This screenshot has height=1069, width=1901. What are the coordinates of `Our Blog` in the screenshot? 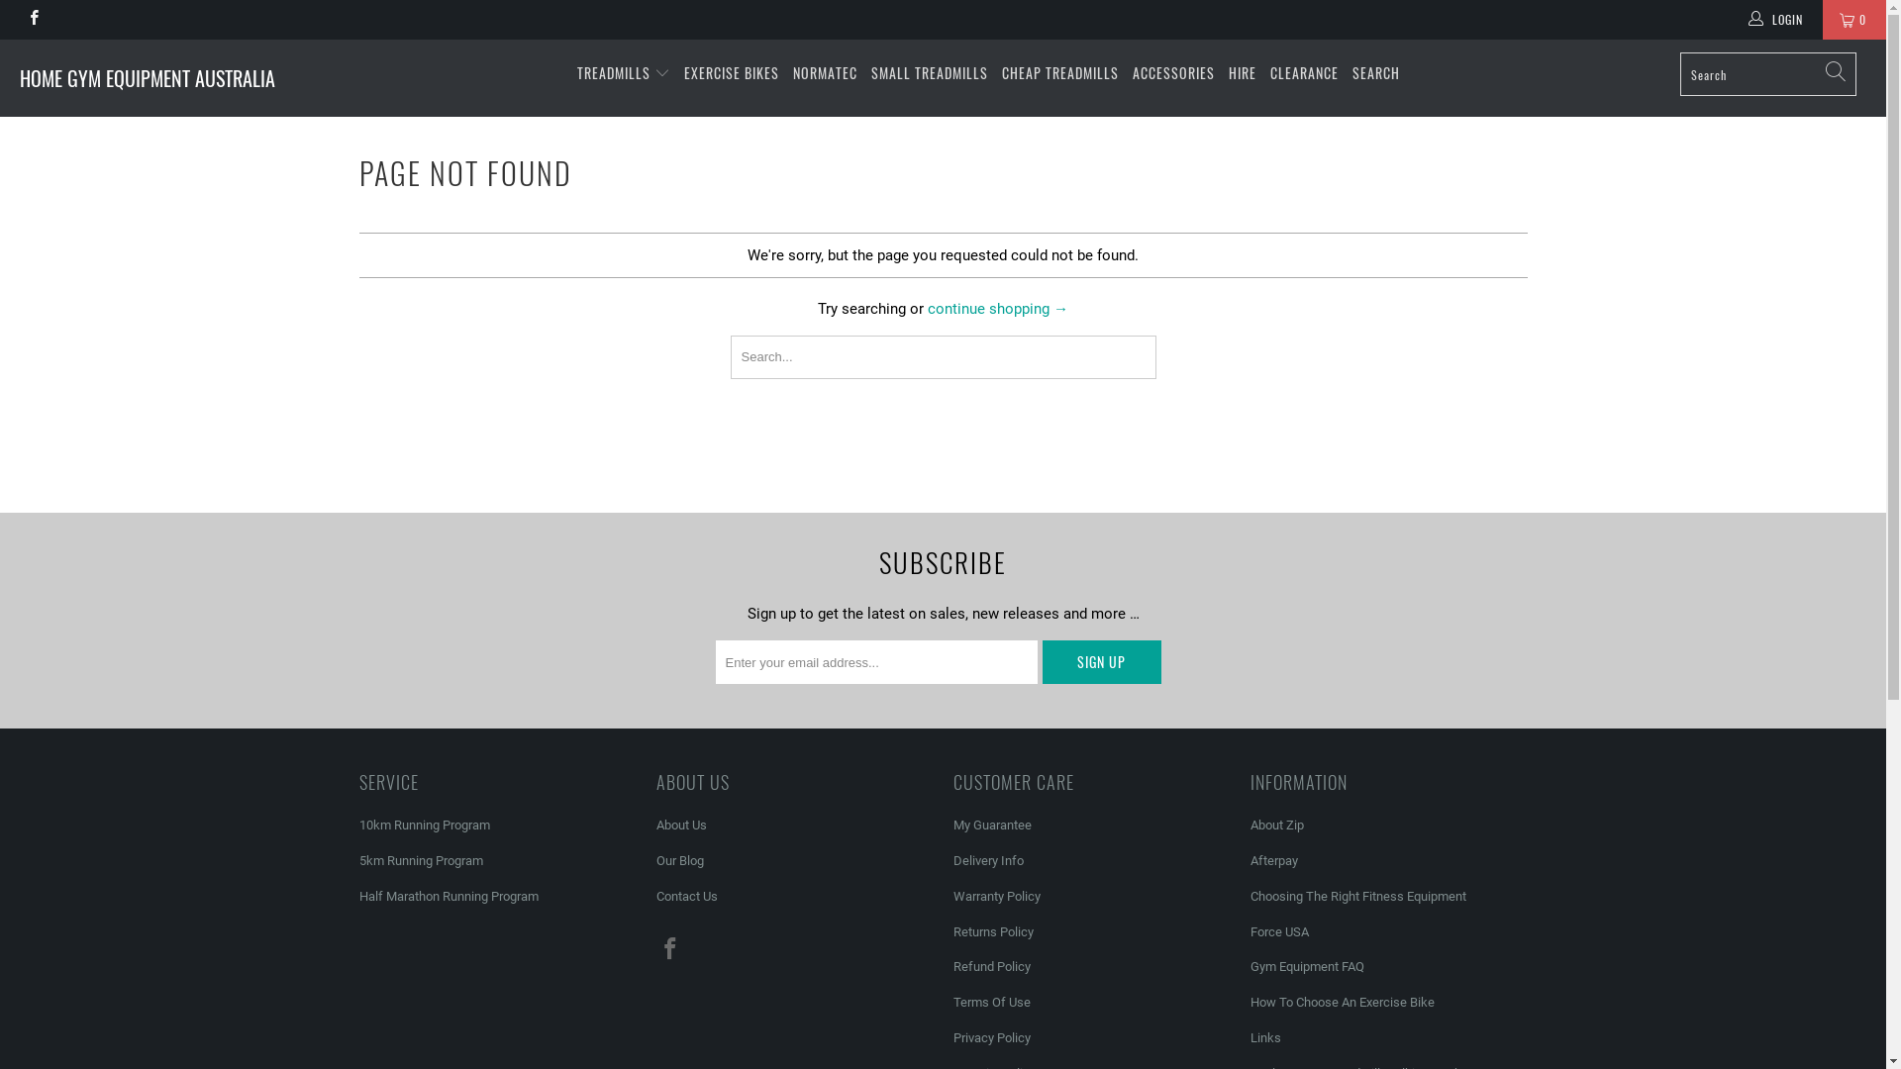 It's located at (679, 861).